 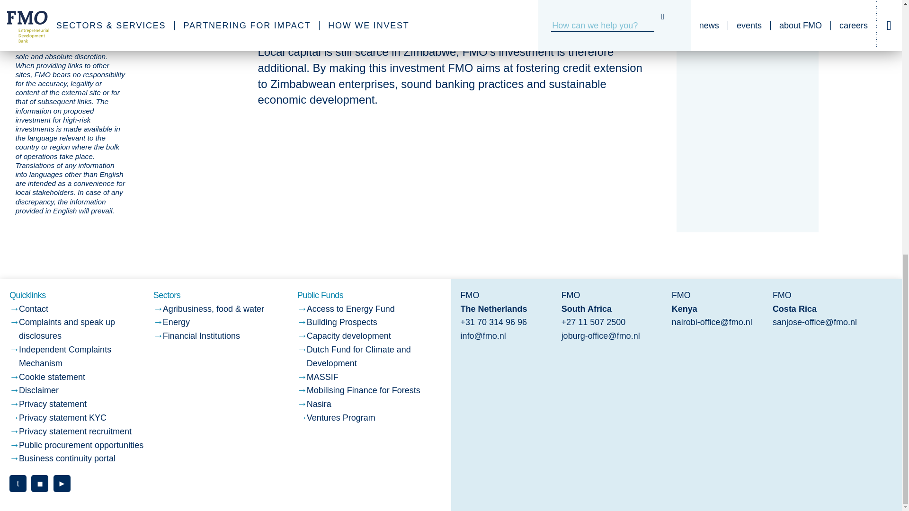 I want to click on Public procurement opportunities, so click(x=81, y=445).